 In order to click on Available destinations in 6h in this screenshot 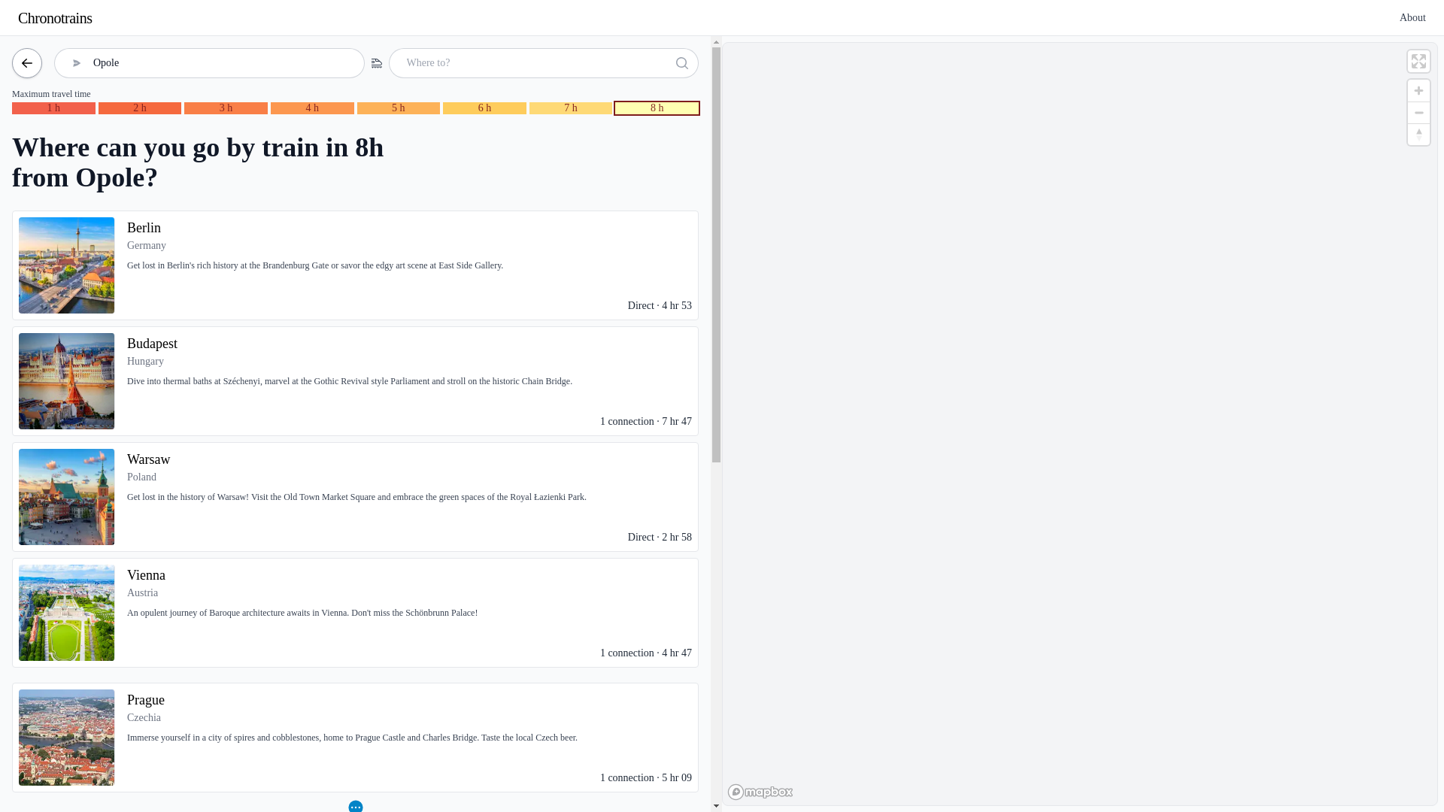, I will do `click(484, 108)`.